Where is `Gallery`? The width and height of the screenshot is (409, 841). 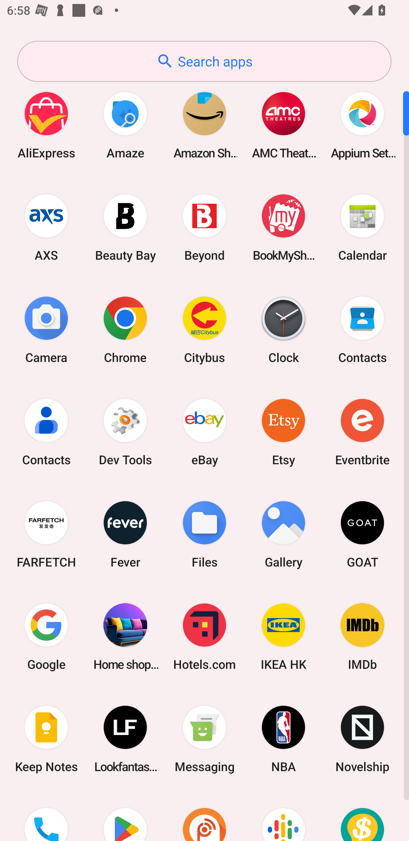 Gallery is located at coordinates (283, 534).